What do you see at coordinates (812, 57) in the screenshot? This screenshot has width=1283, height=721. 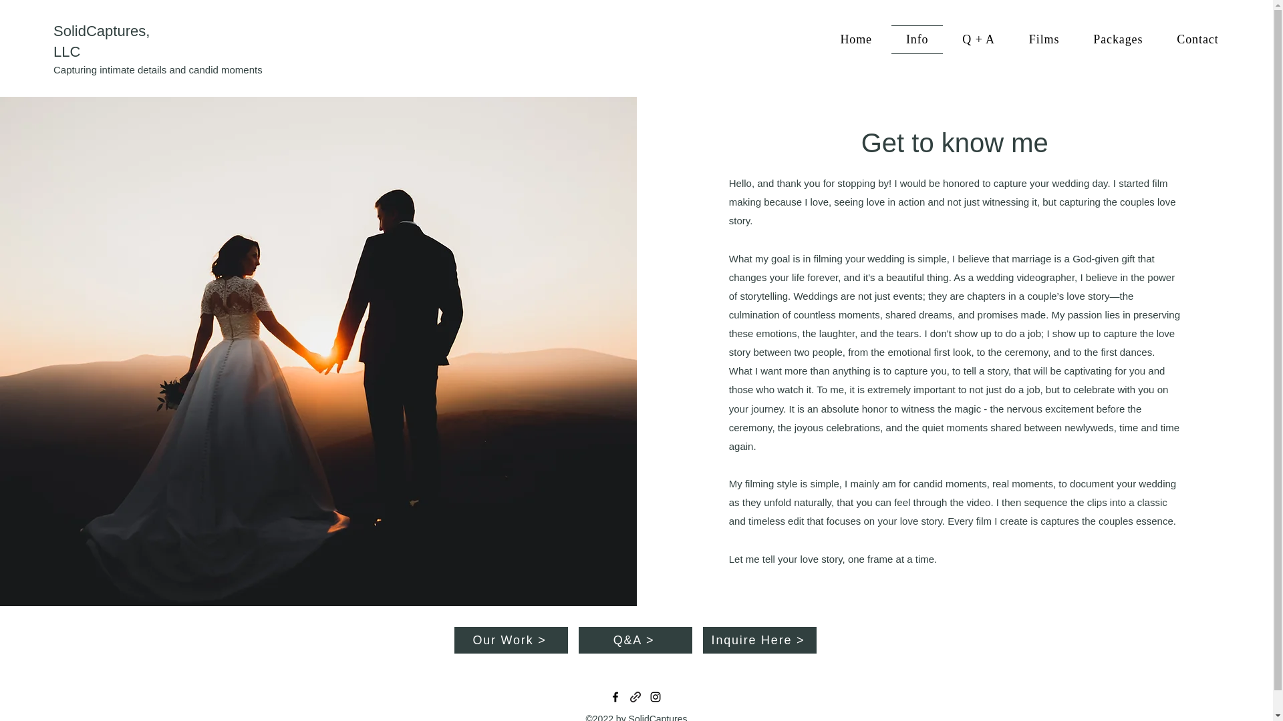 I see `Films` at bounding box center [812, 57].